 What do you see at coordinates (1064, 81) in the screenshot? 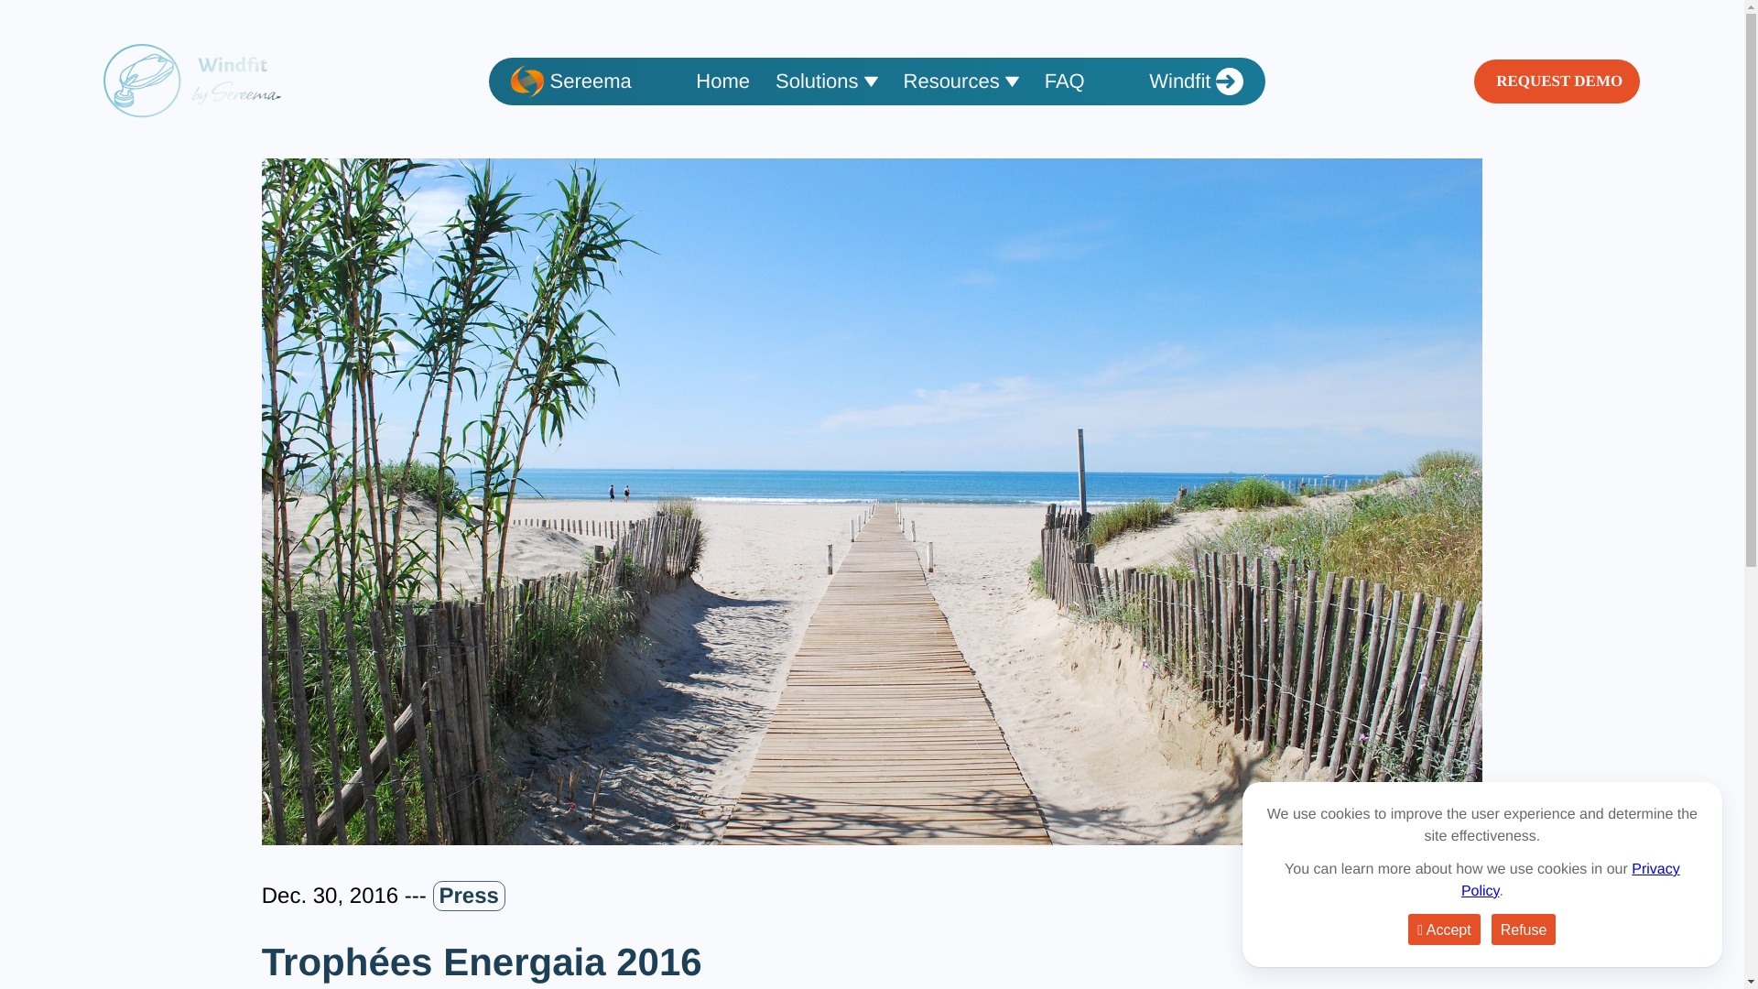
I see `FAQ` at bounding box center [1064, 81].